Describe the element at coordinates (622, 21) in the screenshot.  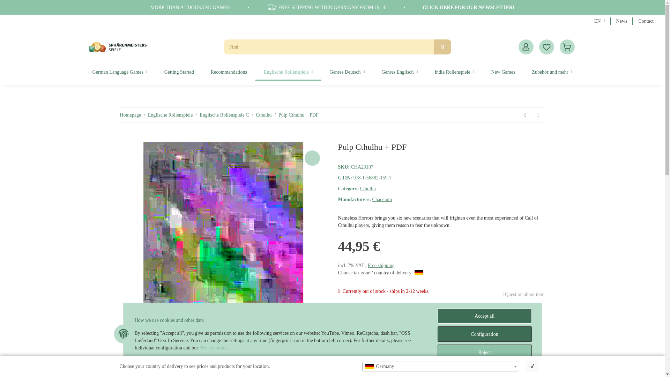
I see `News` at that location.